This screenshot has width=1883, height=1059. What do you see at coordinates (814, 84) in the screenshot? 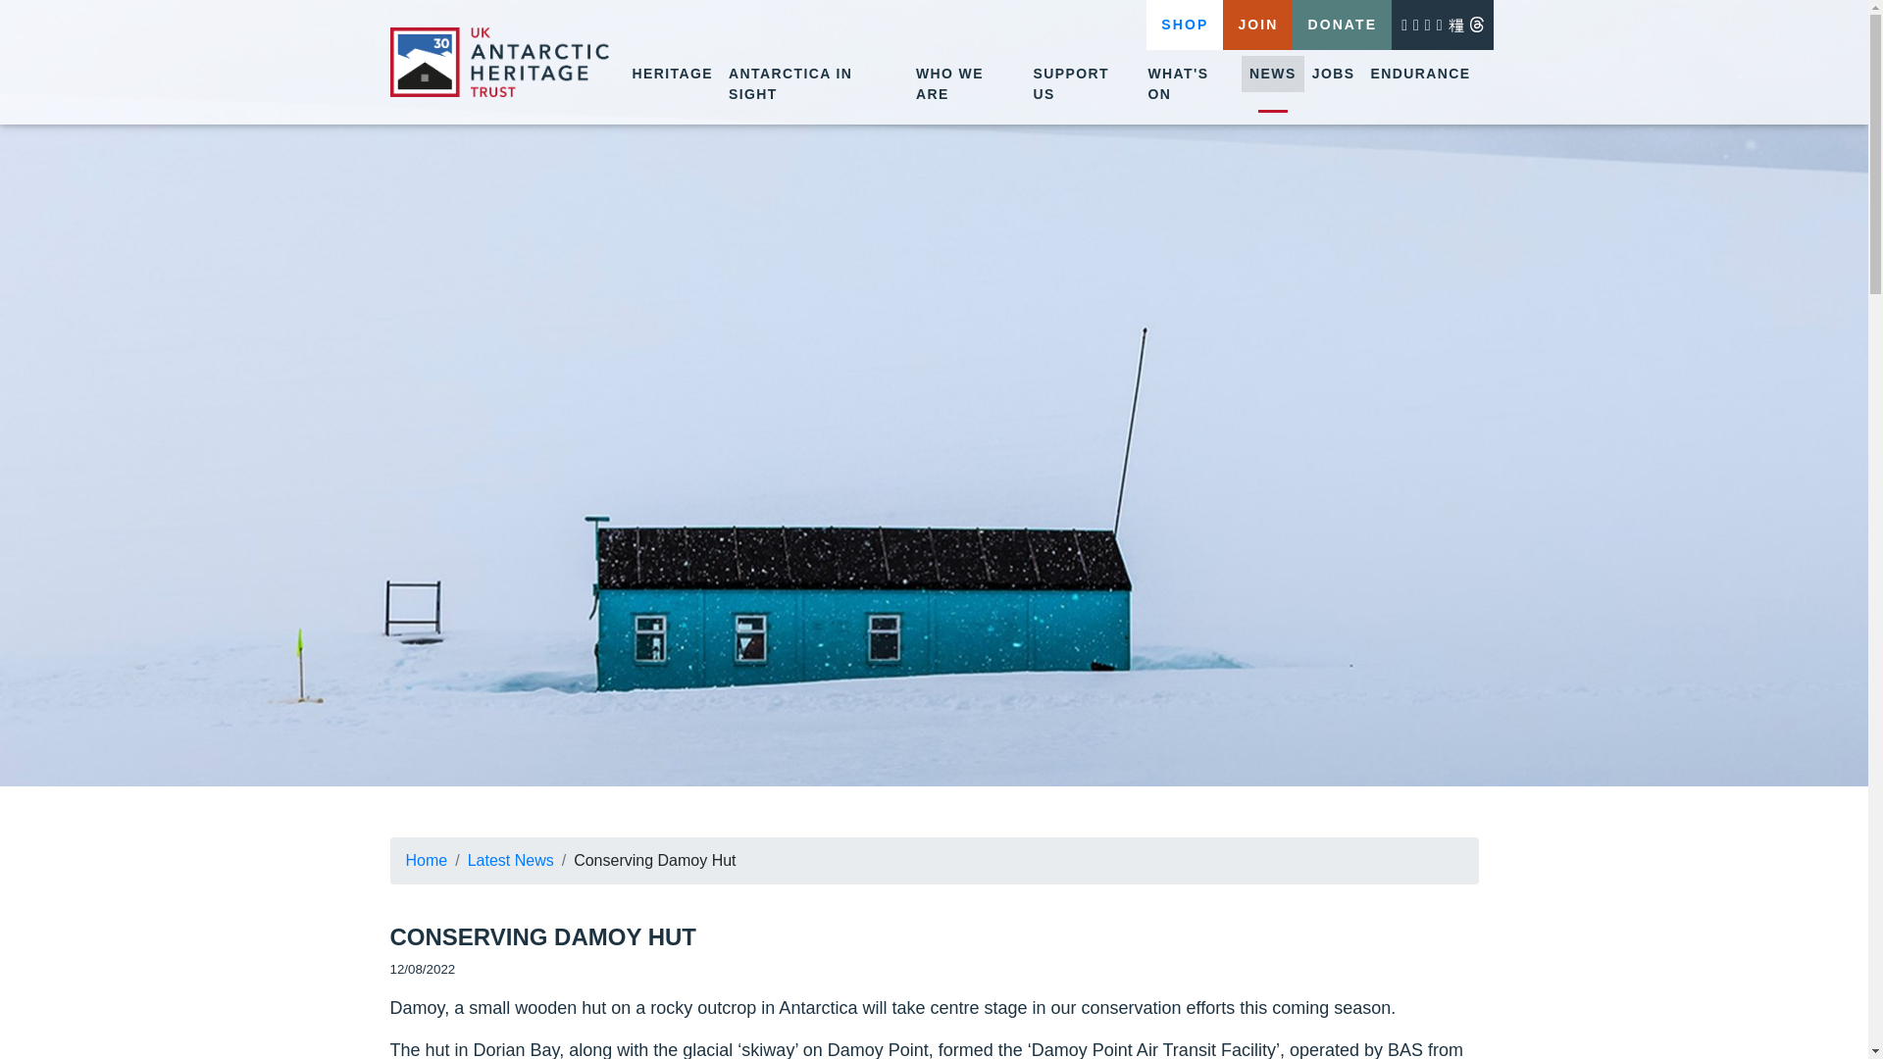
I see `ANTARCTICA IN SIGHT` at bounding box center [814, 84].